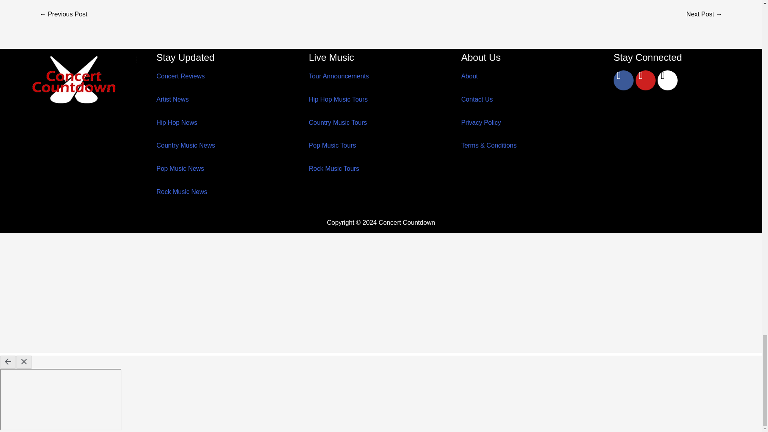  I want to click on Pop Music News, so click(180, 168).